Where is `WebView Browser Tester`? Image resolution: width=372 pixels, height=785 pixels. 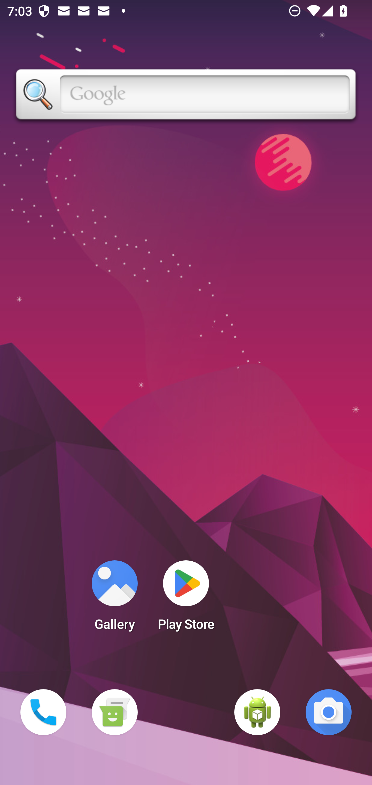 WebView Browser Tester is located at coordinates (257, 712).